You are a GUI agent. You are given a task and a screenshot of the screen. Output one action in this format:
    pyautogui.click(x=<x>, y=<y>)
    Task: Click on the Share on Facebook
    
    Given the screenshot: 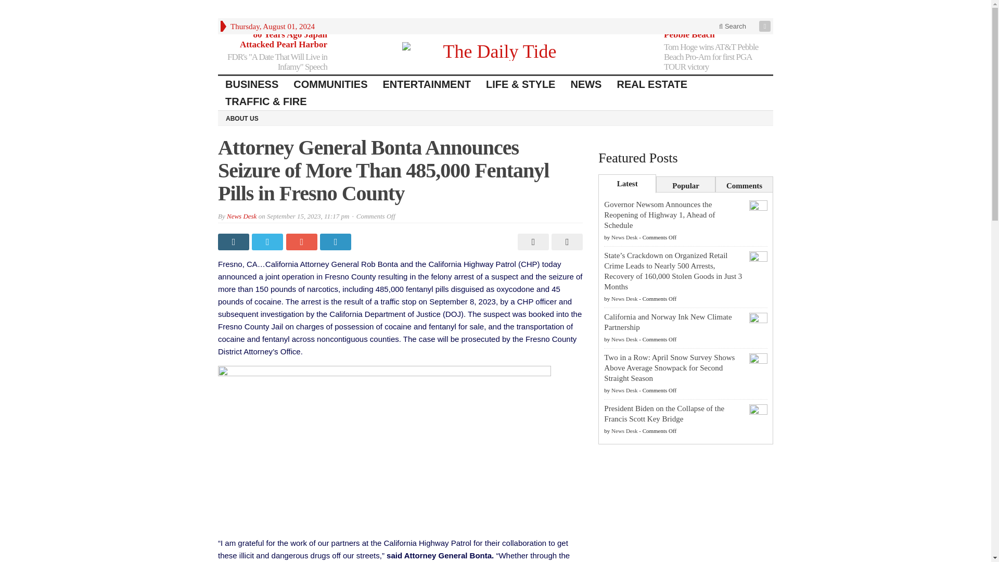 What is the action you would take?
    pyautogui.click(x=234, y=241)
    